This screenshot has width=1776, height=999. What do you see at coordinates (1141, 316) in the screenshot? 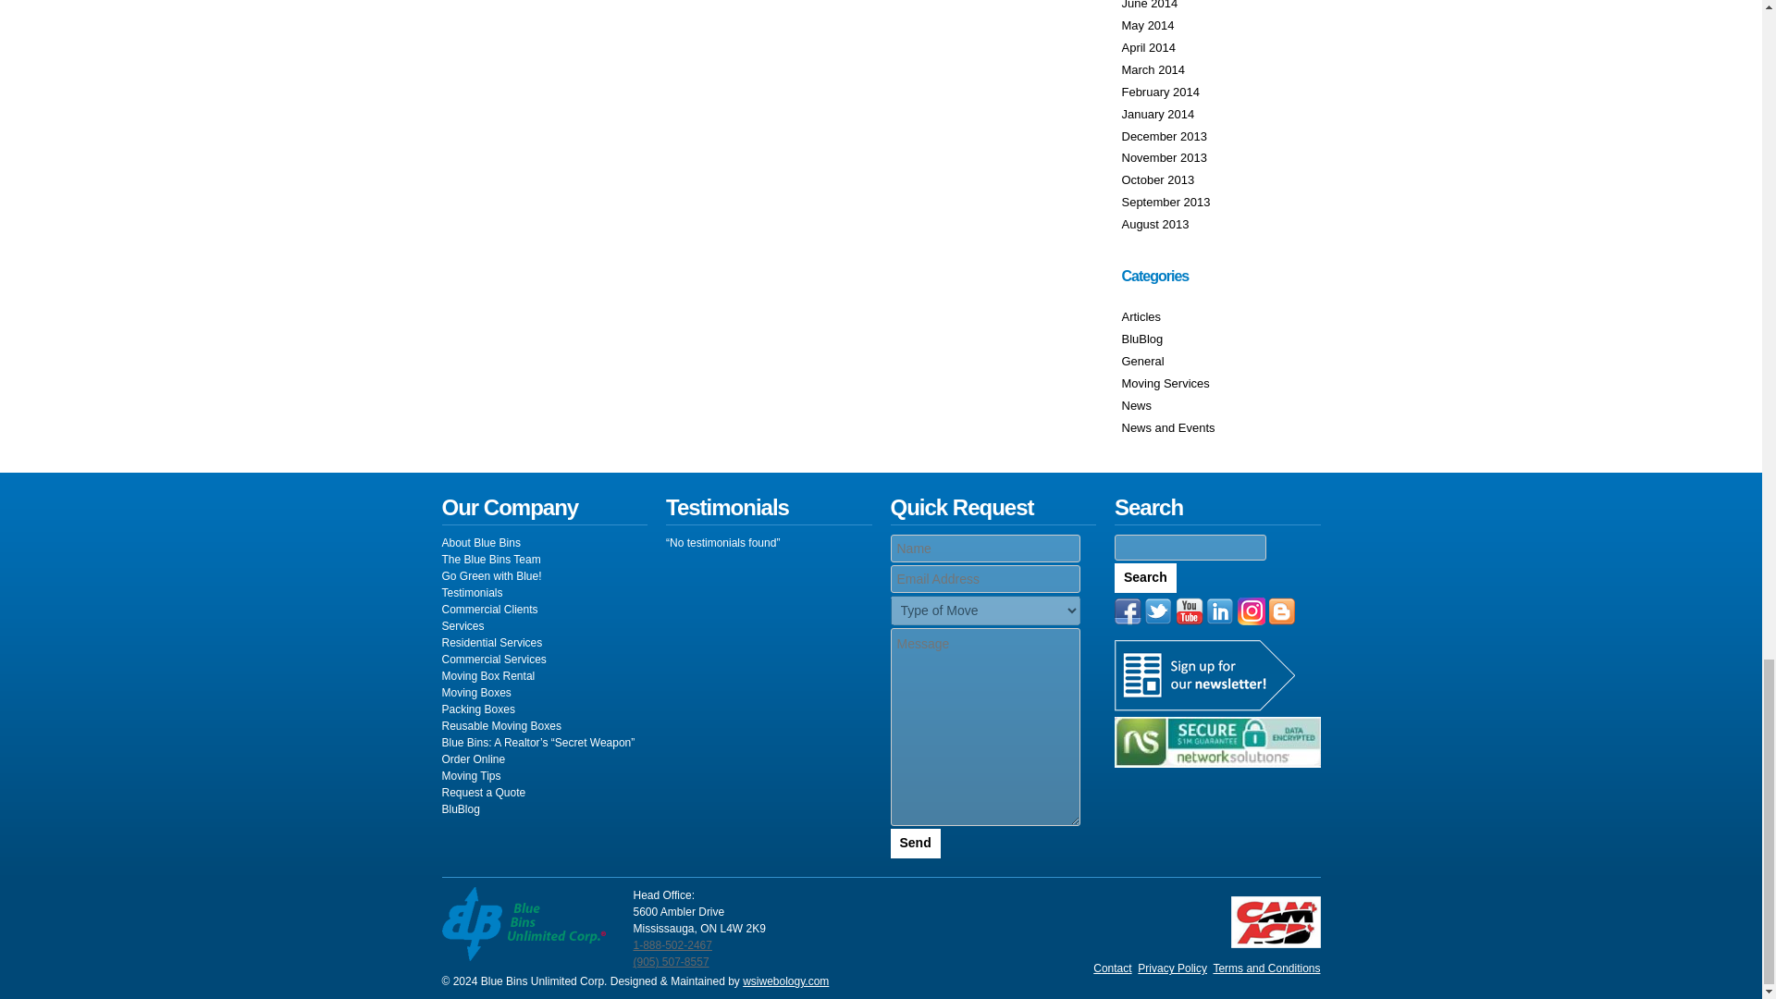
I see `Read our latest environmental articles` at bounding box center [1141, 316].